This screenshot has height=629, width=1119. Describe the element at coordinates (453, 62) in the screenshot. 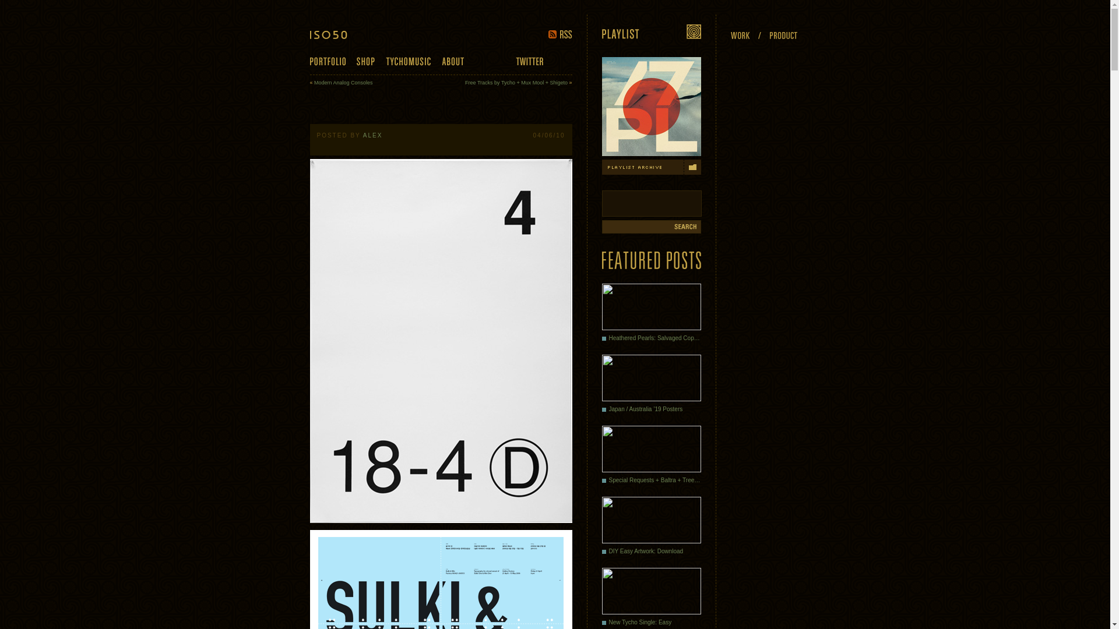

I see `About` at that location.